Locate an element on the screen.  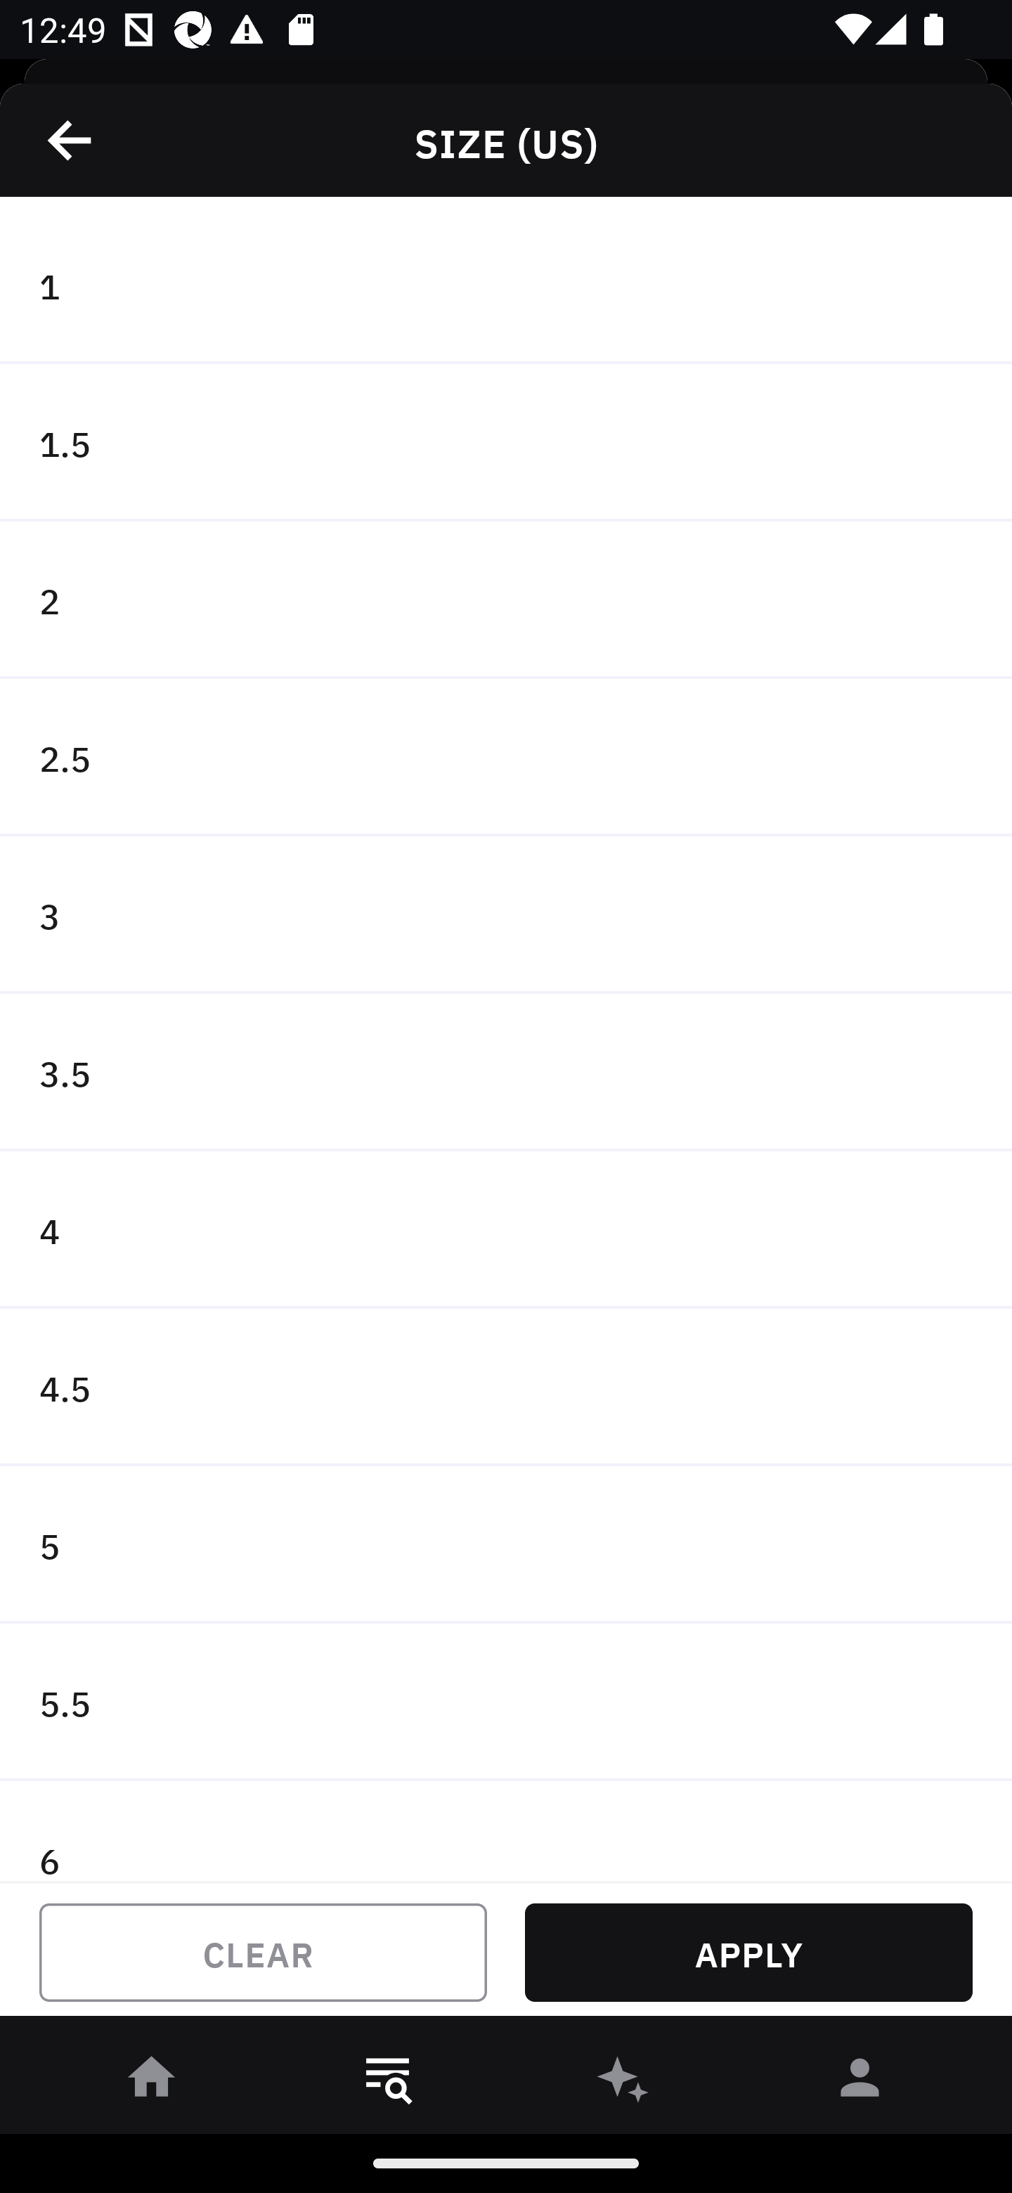
CLEAR  is located at coordinates (263, 1953).